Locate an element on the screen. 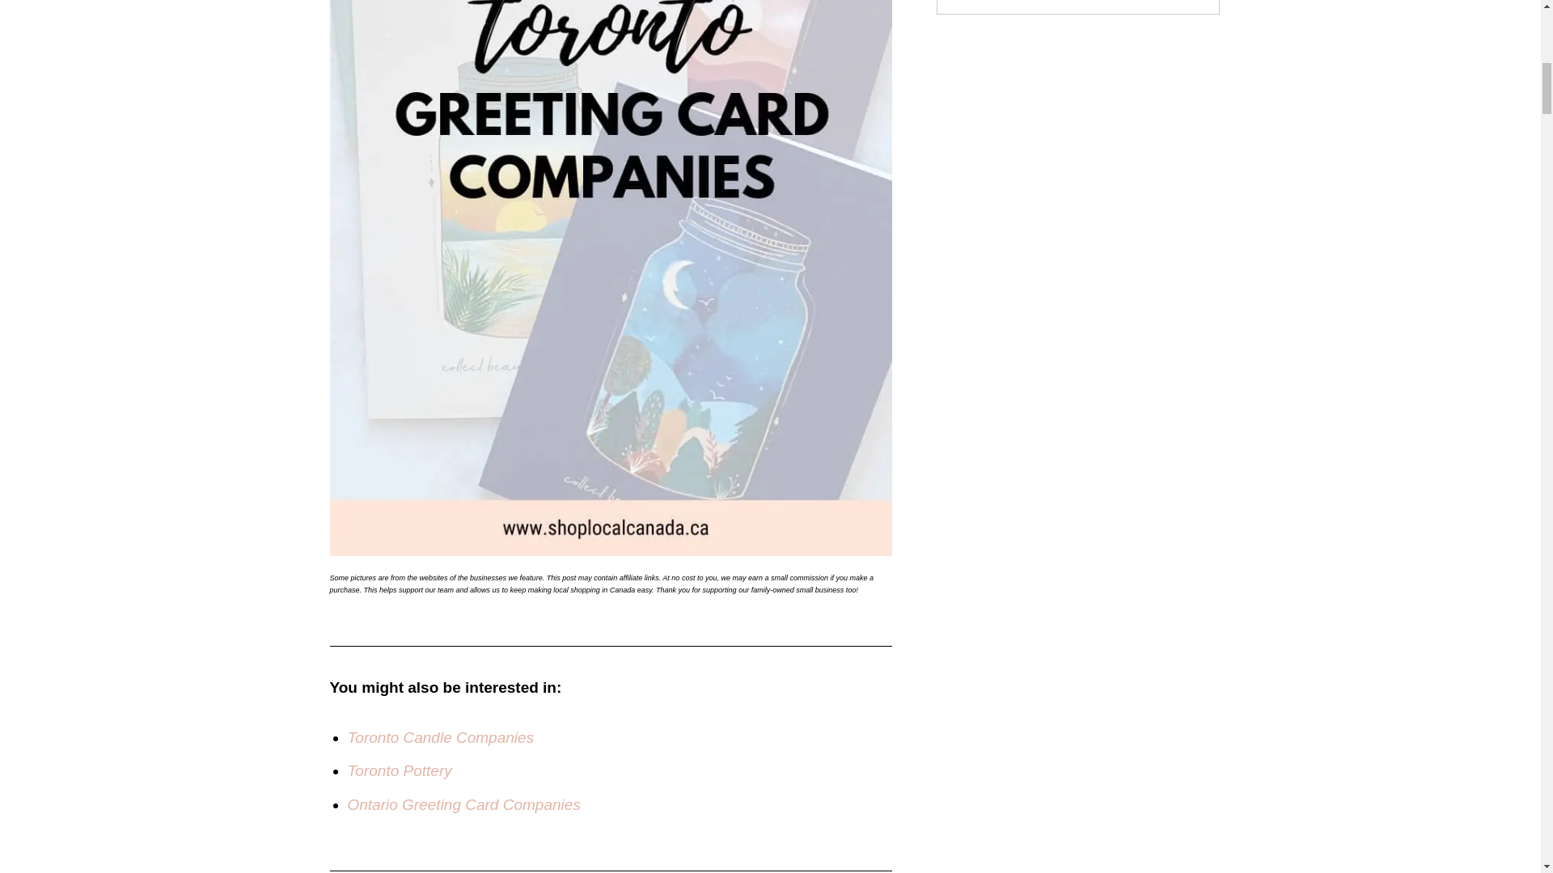 The image size is (1553, 873). Ontario Greeting Card Companies is located at coordinates (464, 803).